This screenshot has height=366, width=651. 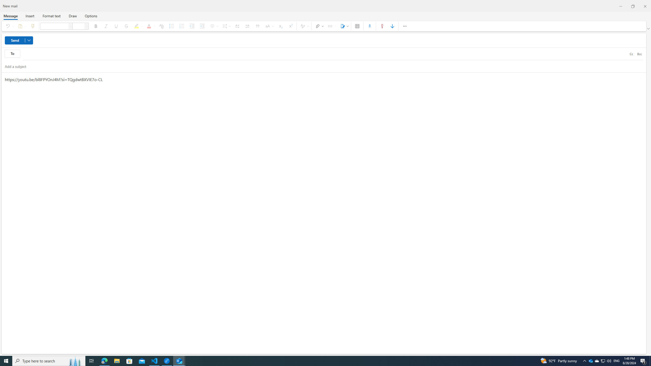 I want to click on Clear formatting, so click(x=161, y=26).